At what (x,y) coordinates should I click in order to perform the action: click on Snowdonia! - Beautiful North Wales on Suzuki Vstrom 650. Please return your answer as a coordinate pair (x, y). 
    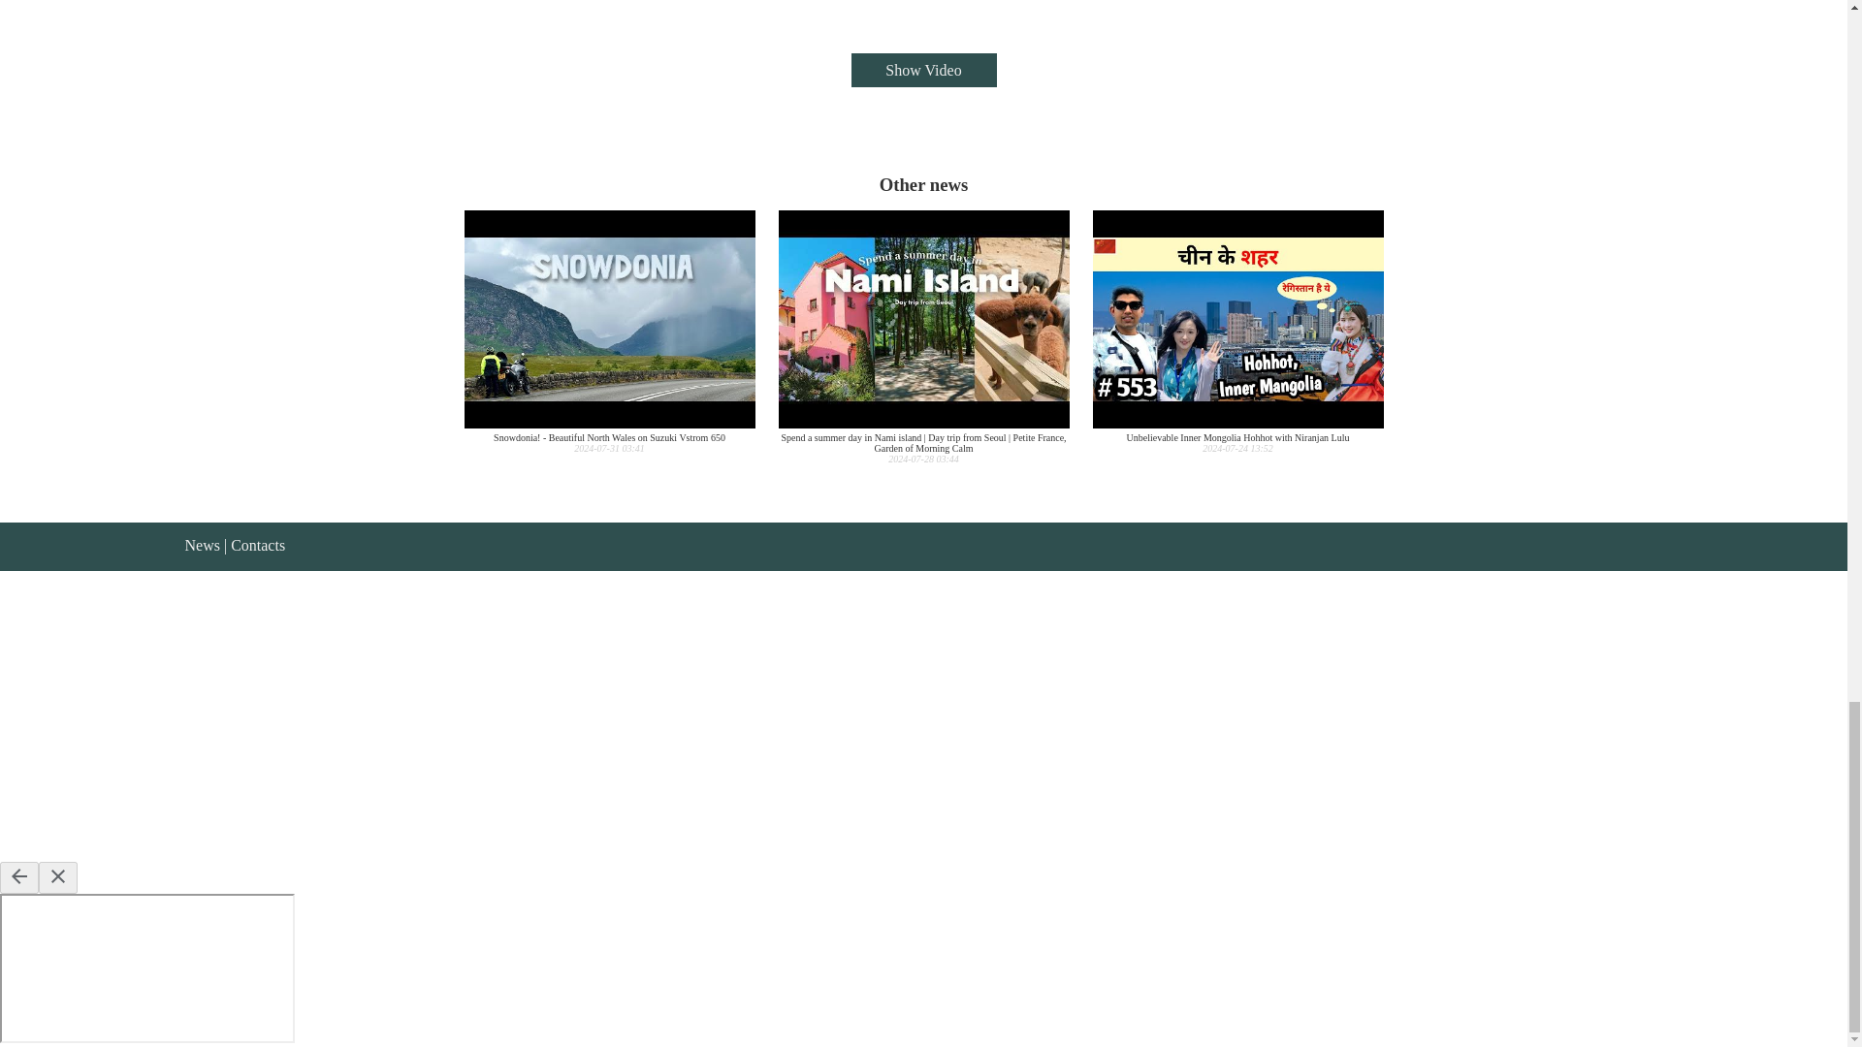
    Looking at the image, I should click on (609, 332).